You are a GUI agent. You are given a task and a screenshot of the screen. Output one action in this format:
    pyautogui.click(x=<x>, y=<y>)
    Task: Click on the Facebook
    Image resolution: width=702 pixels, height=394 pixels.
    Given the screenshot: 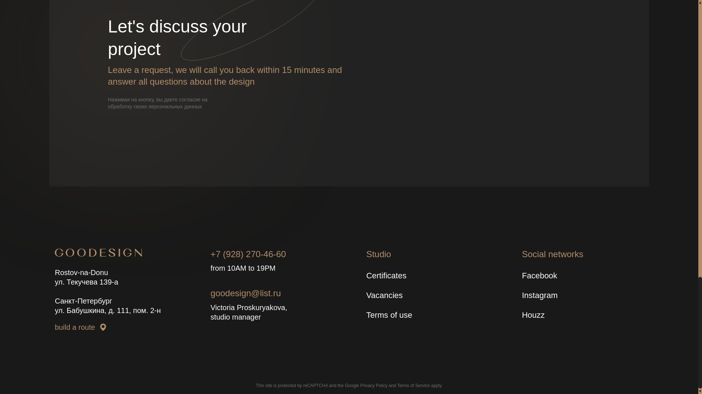 What is the action you would take?
    pyautogui.click(x=562, y=276)
    